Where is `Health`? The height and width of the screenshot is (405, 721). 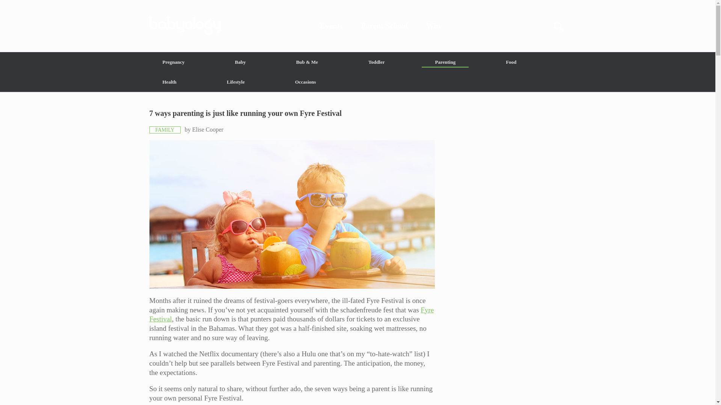 Health is located at coordinates (170, 82).